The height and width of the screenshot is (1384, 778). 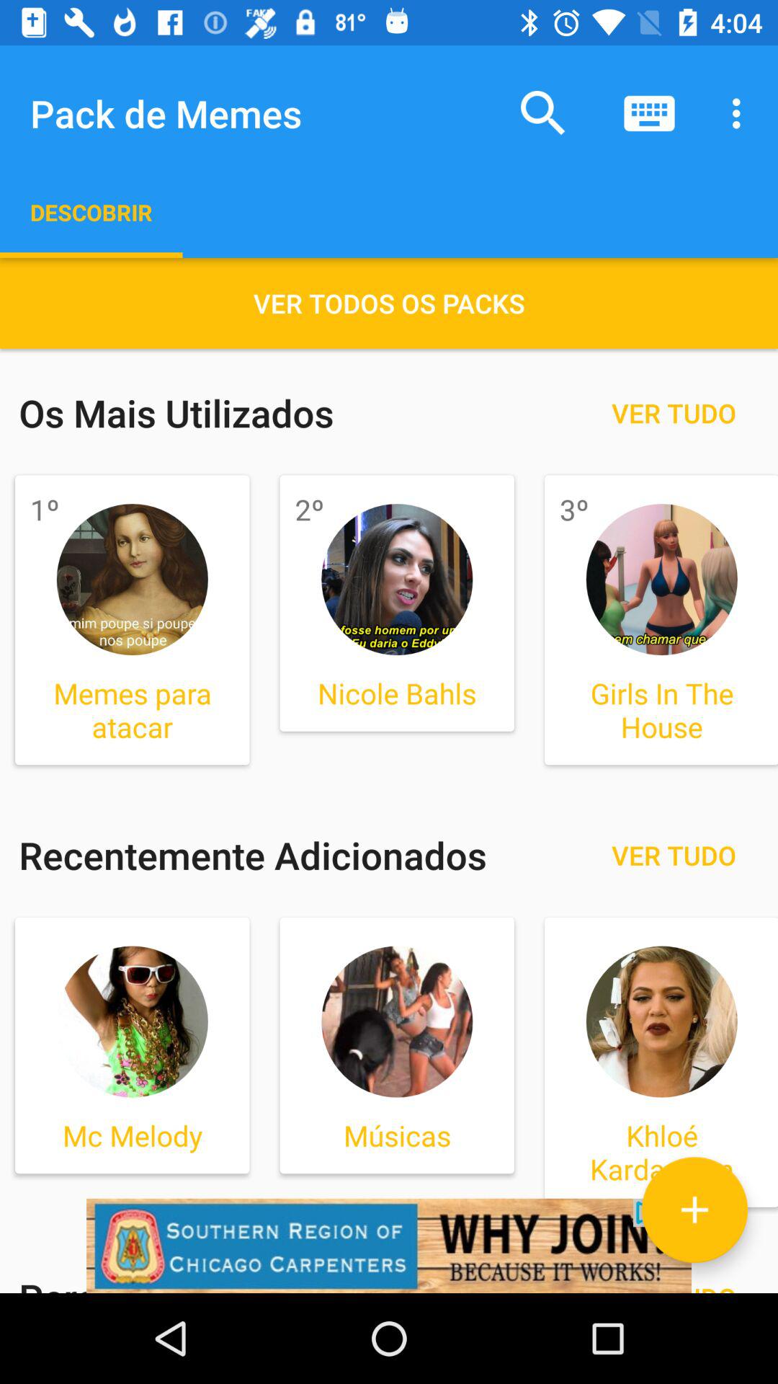 What do you see at coordinates (389, 1246) in the screenshot?
I see `advertising` at bounding box center [389, 1246].